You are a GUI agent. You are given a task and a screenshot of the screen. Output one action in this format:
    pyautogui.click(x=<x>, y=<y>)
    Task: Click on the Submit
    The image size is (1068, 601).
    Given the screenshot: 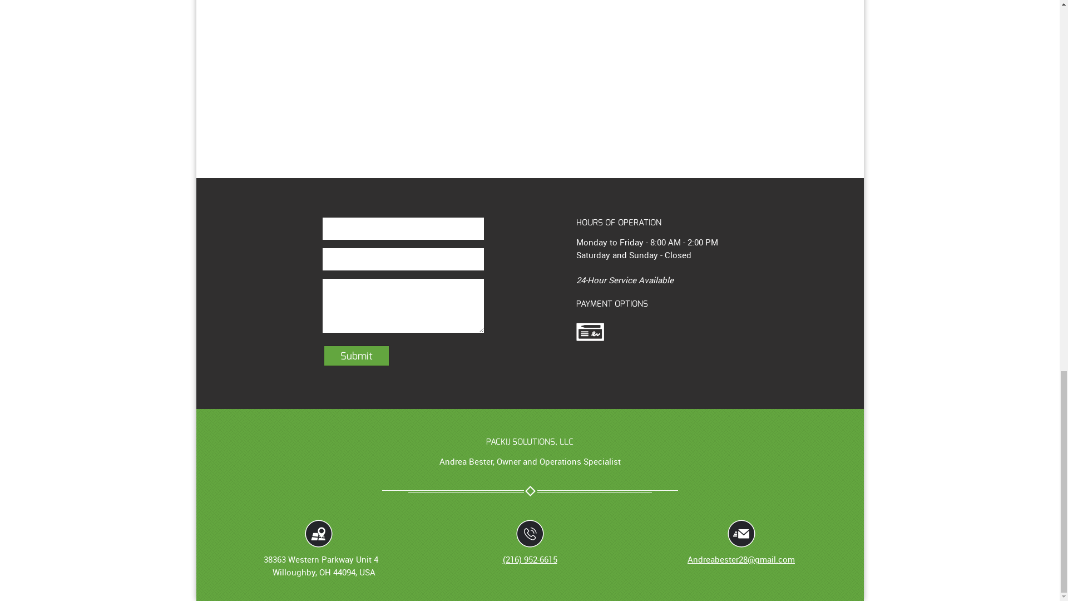 What is the action you would take?
    pyautogui.click(x=356, y=355)
    